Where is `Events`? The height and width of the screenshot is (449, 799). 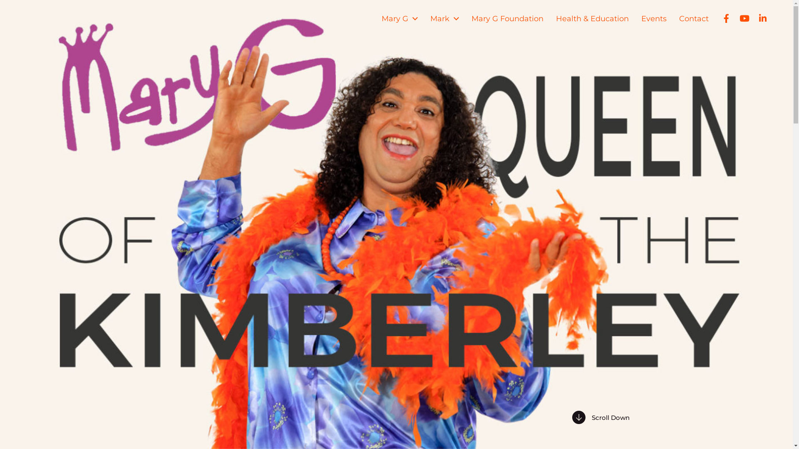
Events is located at coordinates (654, 19).